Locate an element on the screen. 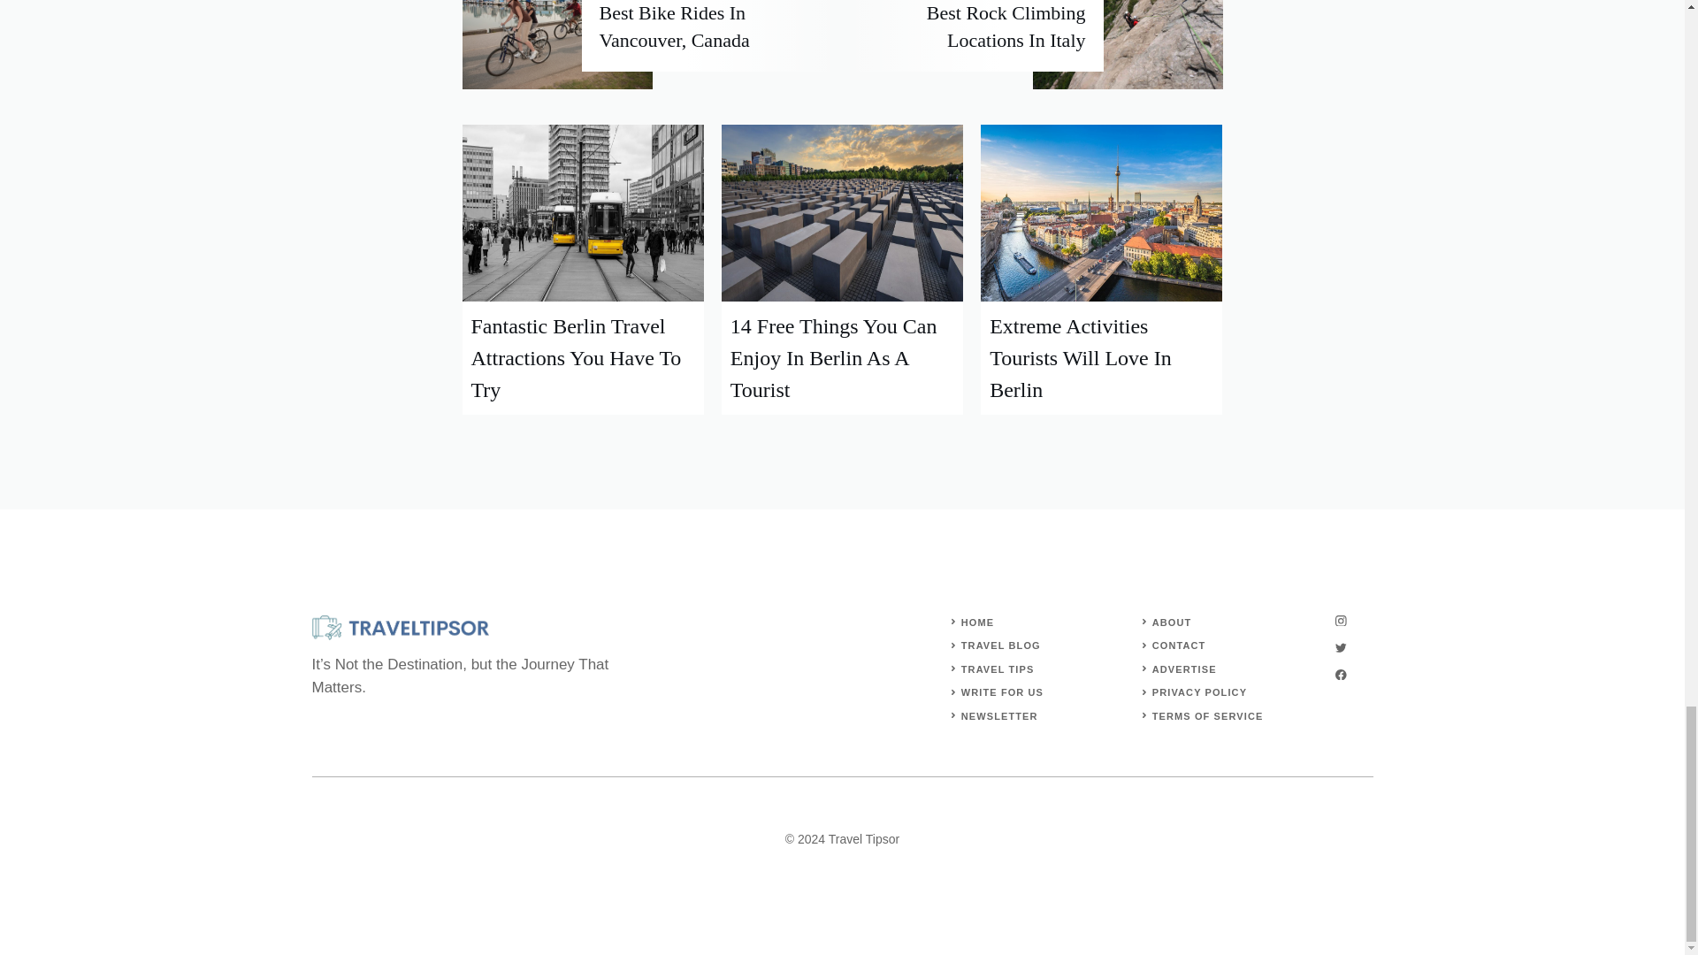  WRITE FOR US is located at coordinates (1002, 691).